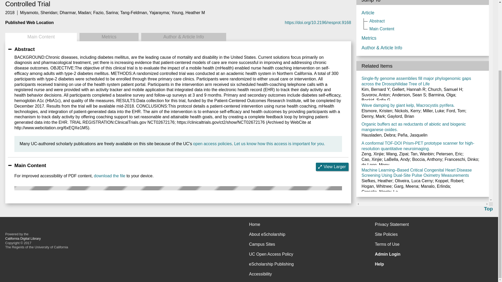 The height and width of the screenshot is (282, 502). Describe the element at coordinates (332, 167) in the screenshot. I see `View Larger` at that location.